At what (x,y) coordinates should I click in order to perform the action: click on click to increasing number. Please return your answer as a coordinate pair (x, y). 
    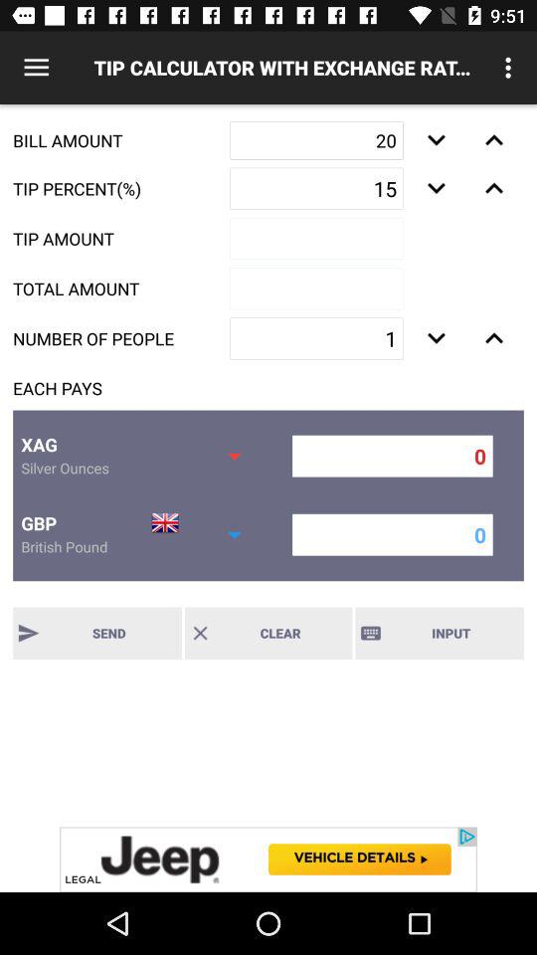
    Looking at the image, I should click on (436, 338).